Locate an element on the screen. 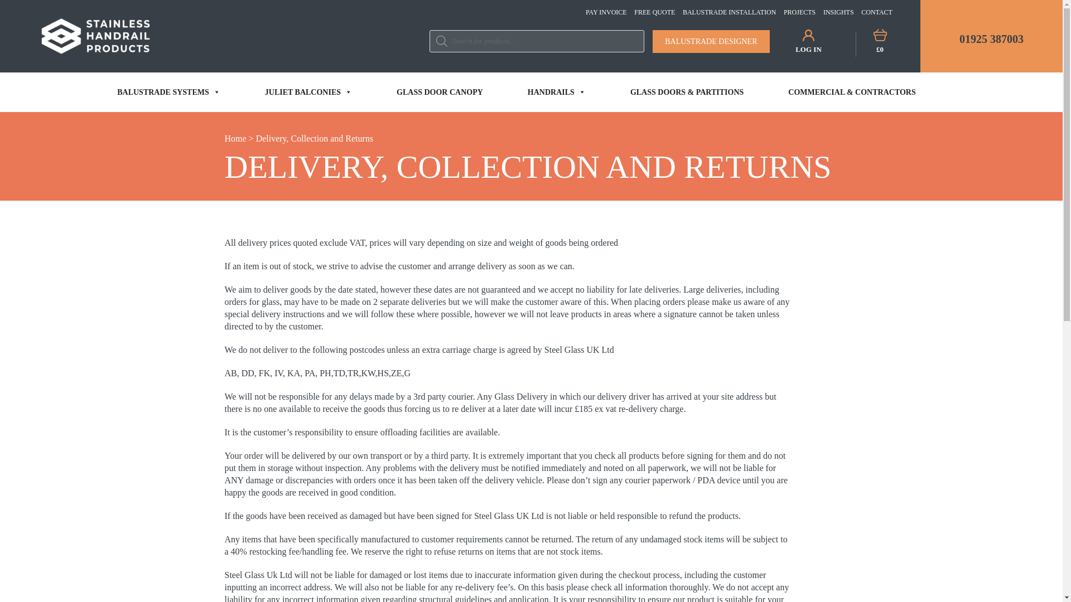  BALUSTRADE SYSTEMS is located at coordinates (168, 91).